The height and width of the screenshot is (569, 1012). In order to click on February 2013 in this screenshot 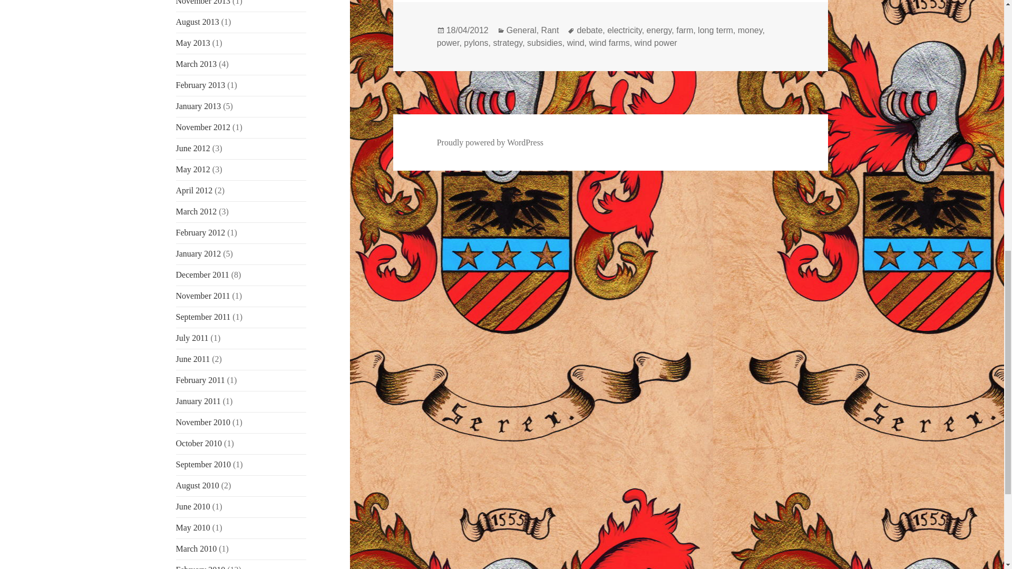, I will do `click(201, 85)`.